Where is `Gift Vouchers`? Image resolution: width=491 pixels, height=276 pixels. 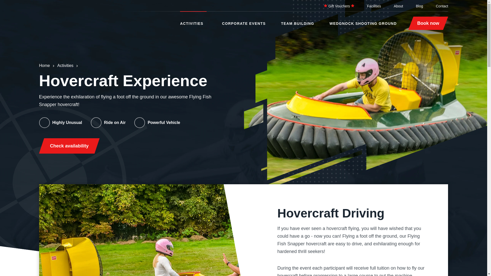
Gift Vouchers is located at coordinates (339, 6).